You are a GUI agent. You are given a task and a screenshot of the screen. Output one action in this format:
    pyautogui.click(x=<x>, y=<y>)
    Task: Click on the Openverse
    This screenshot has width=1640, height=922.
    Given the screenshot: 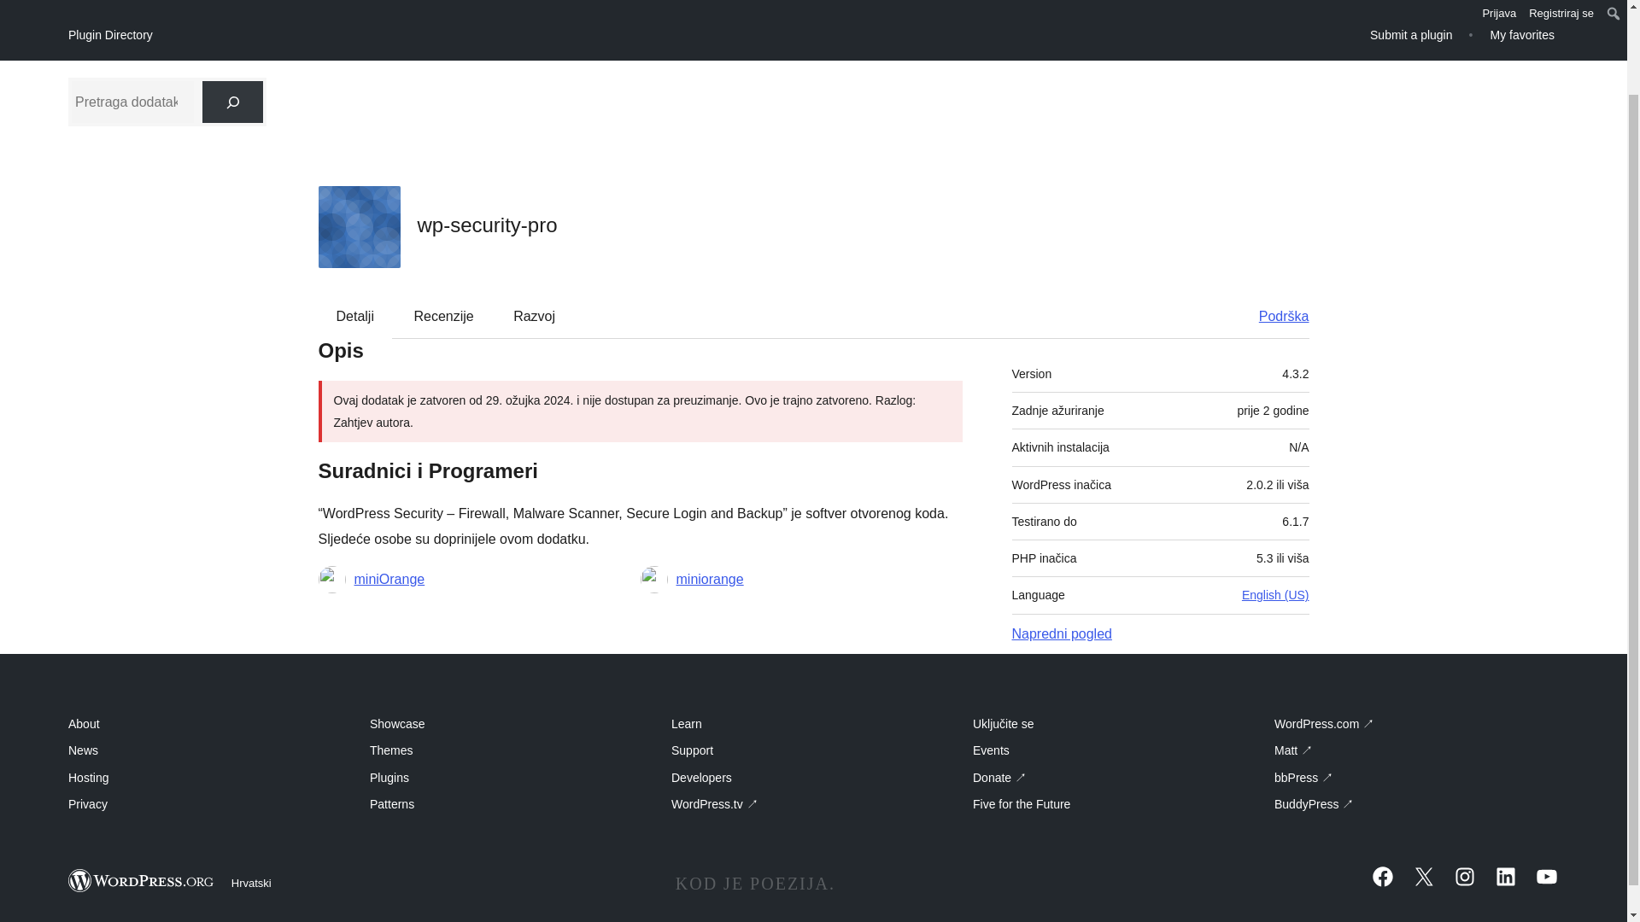 What is the action you would take?
    pyautogui.click(x=439, y=3)
    